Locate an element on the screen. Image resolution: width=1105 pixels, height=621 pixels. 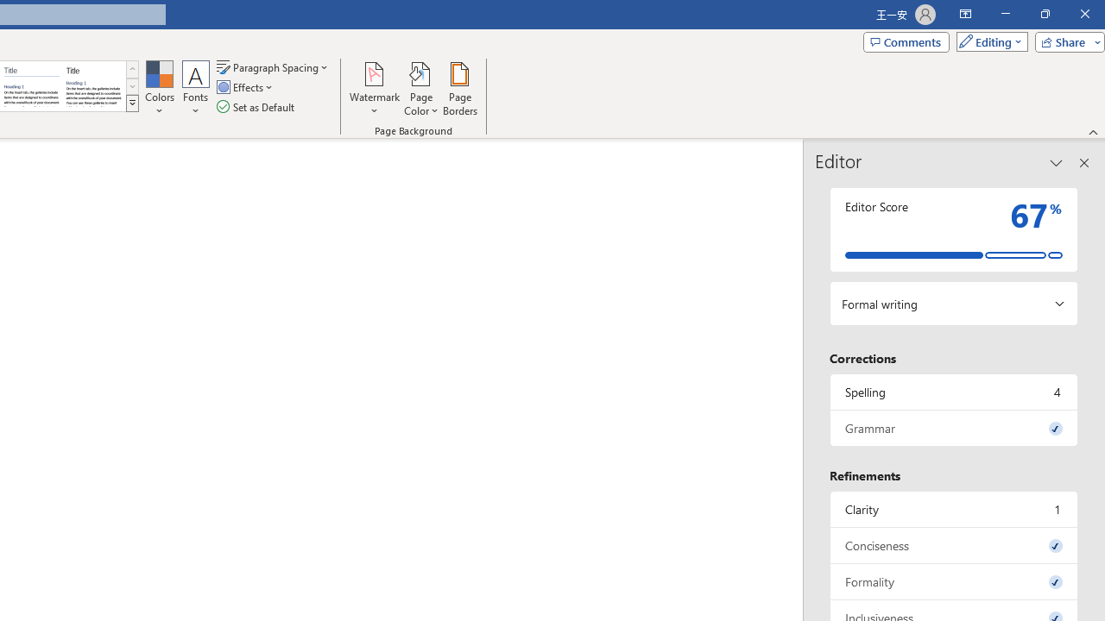
Fonts is located at coordinates (196, 88).